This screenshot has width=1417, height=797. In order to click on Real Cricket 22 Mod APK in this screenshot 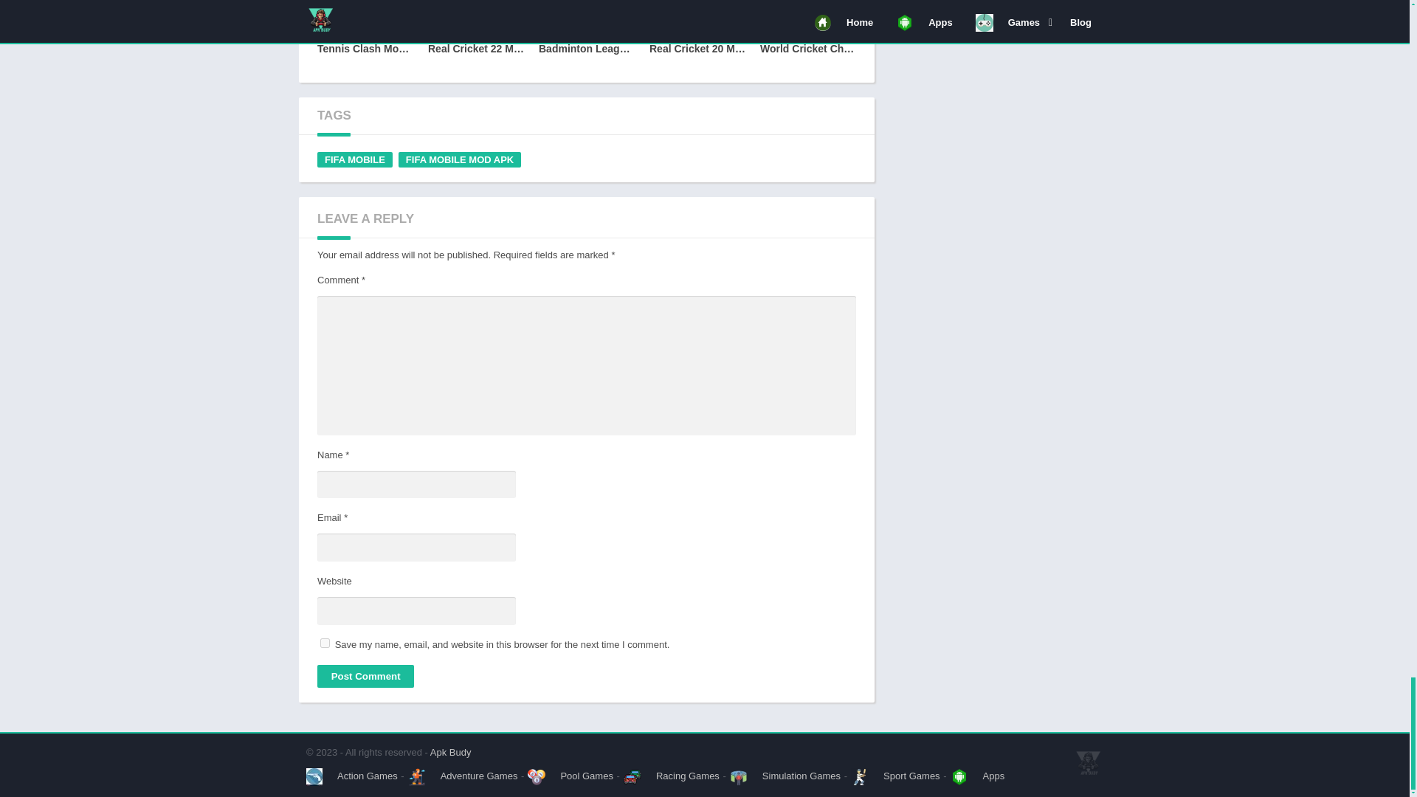, I will do `click(475, 35)`.